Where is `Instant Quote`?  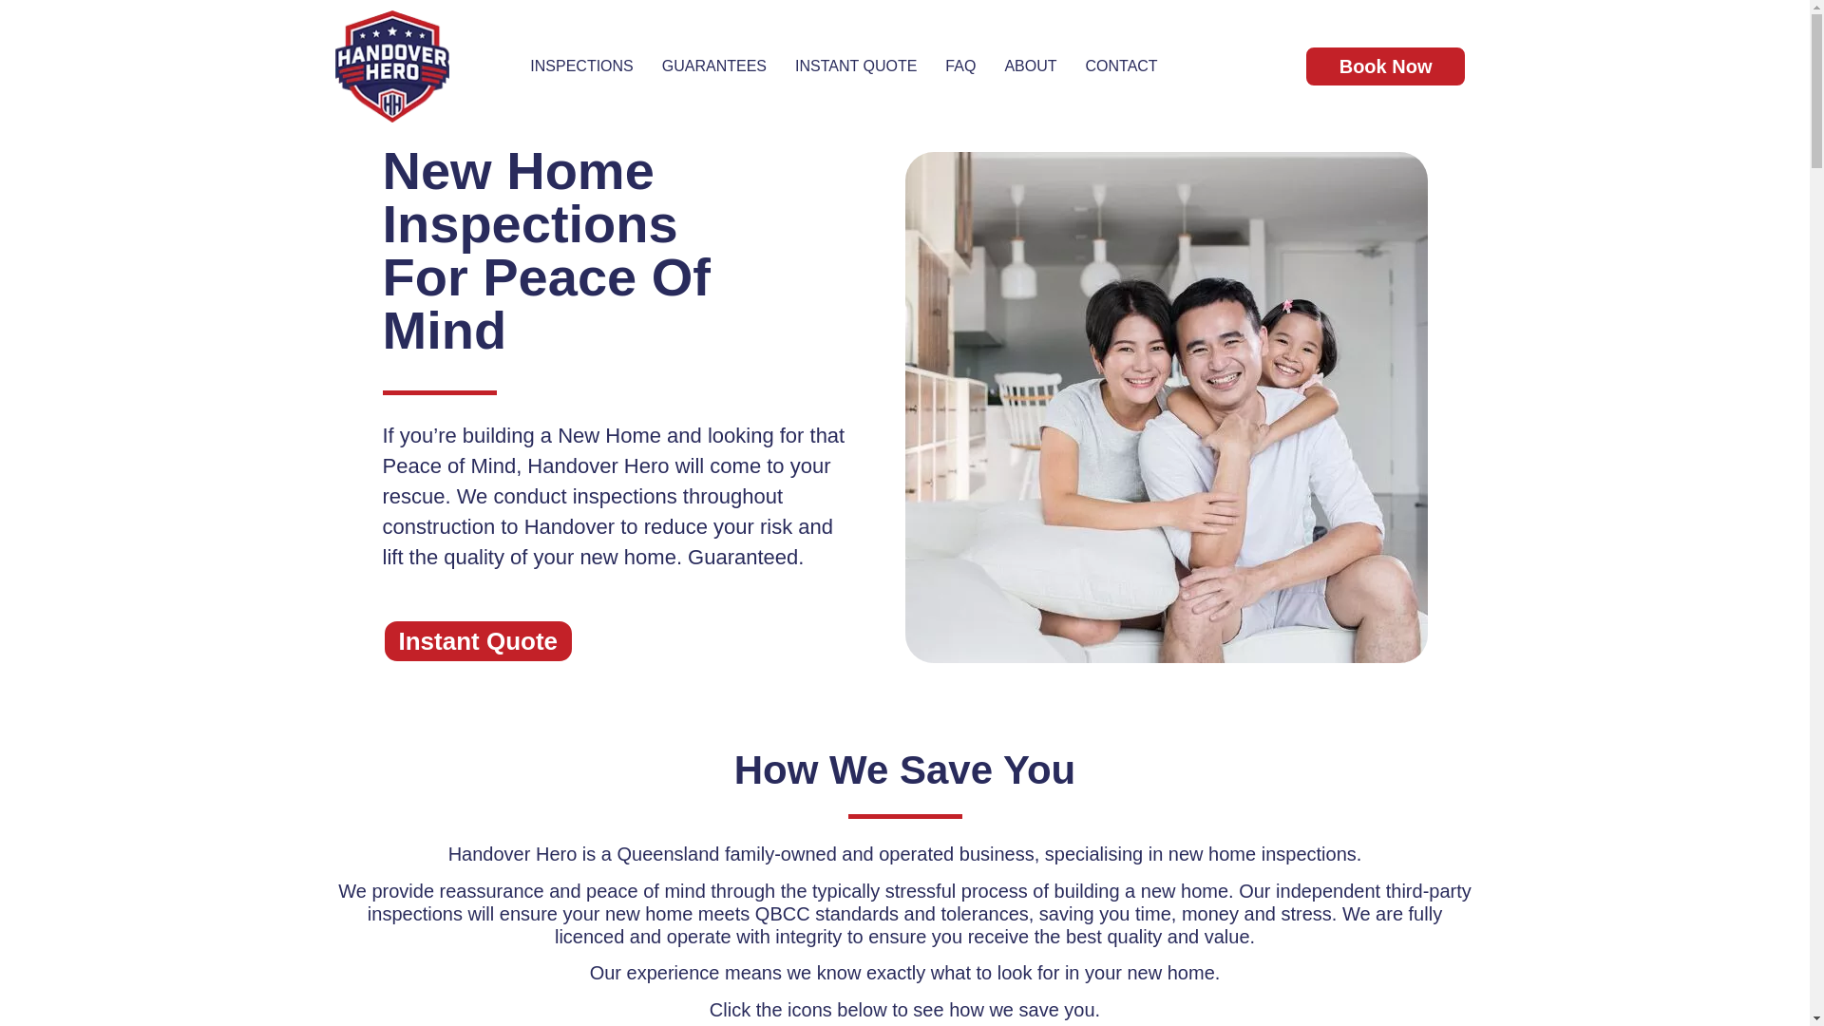 Instant Quote is located at coordinates (478, 641).